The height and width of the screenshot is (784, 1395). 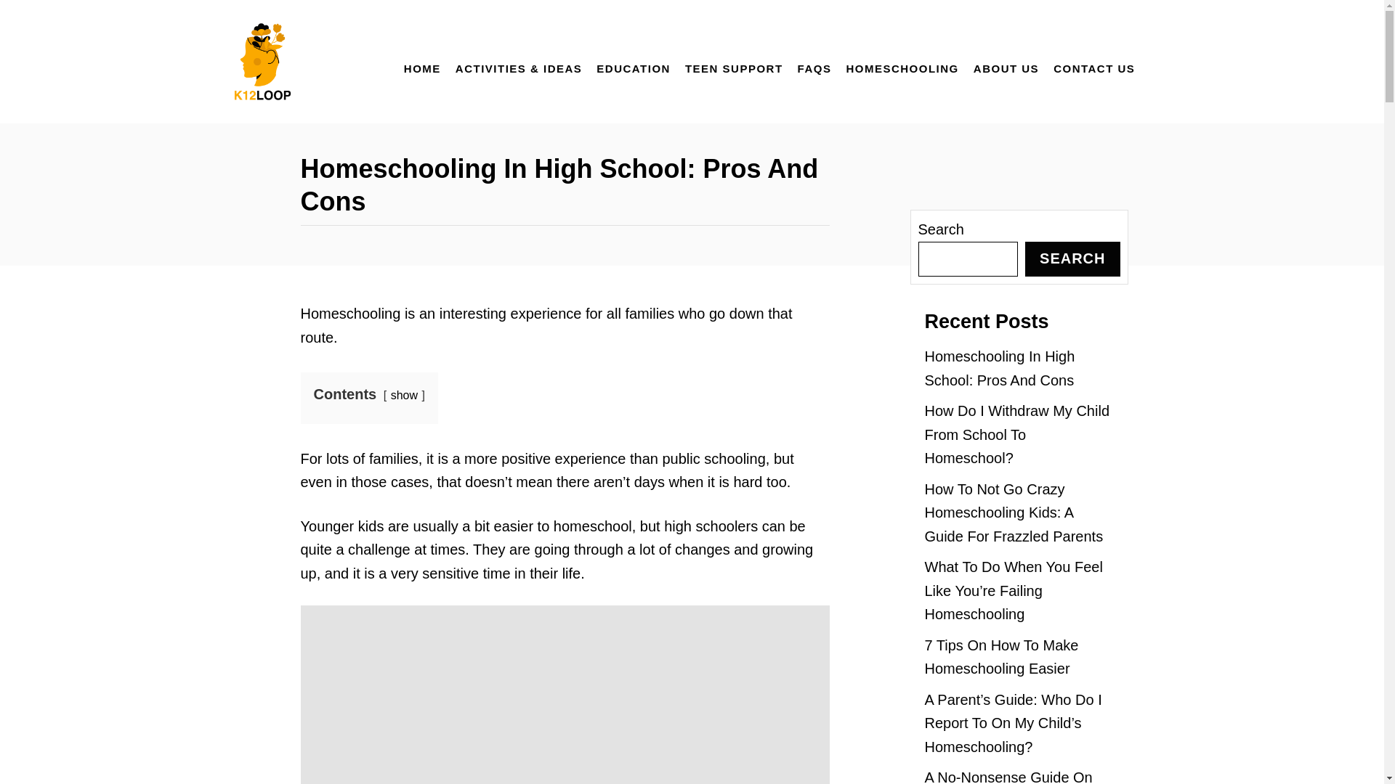 I want to click on ABOUT US, so click(x=999, y=61).